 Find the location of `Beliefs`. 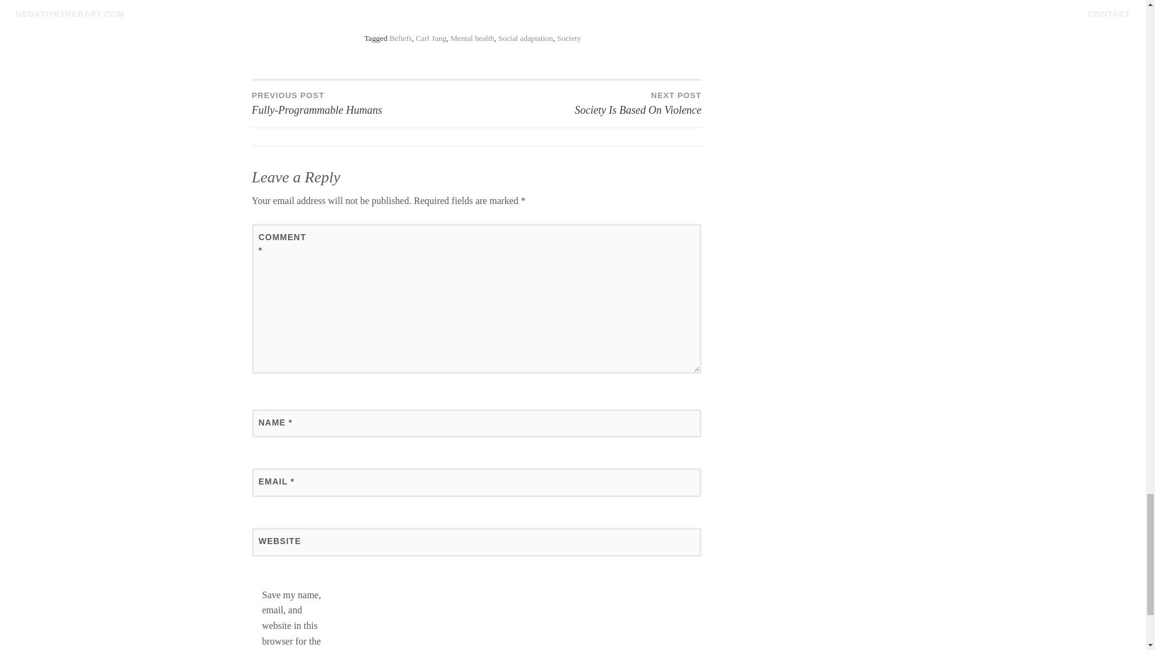

Beliefs is located at coordinates (472, 39).